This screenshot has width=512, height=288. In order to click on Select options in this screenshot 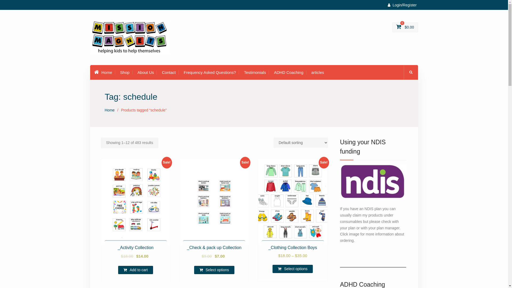, I will do `click(293, 269)`.